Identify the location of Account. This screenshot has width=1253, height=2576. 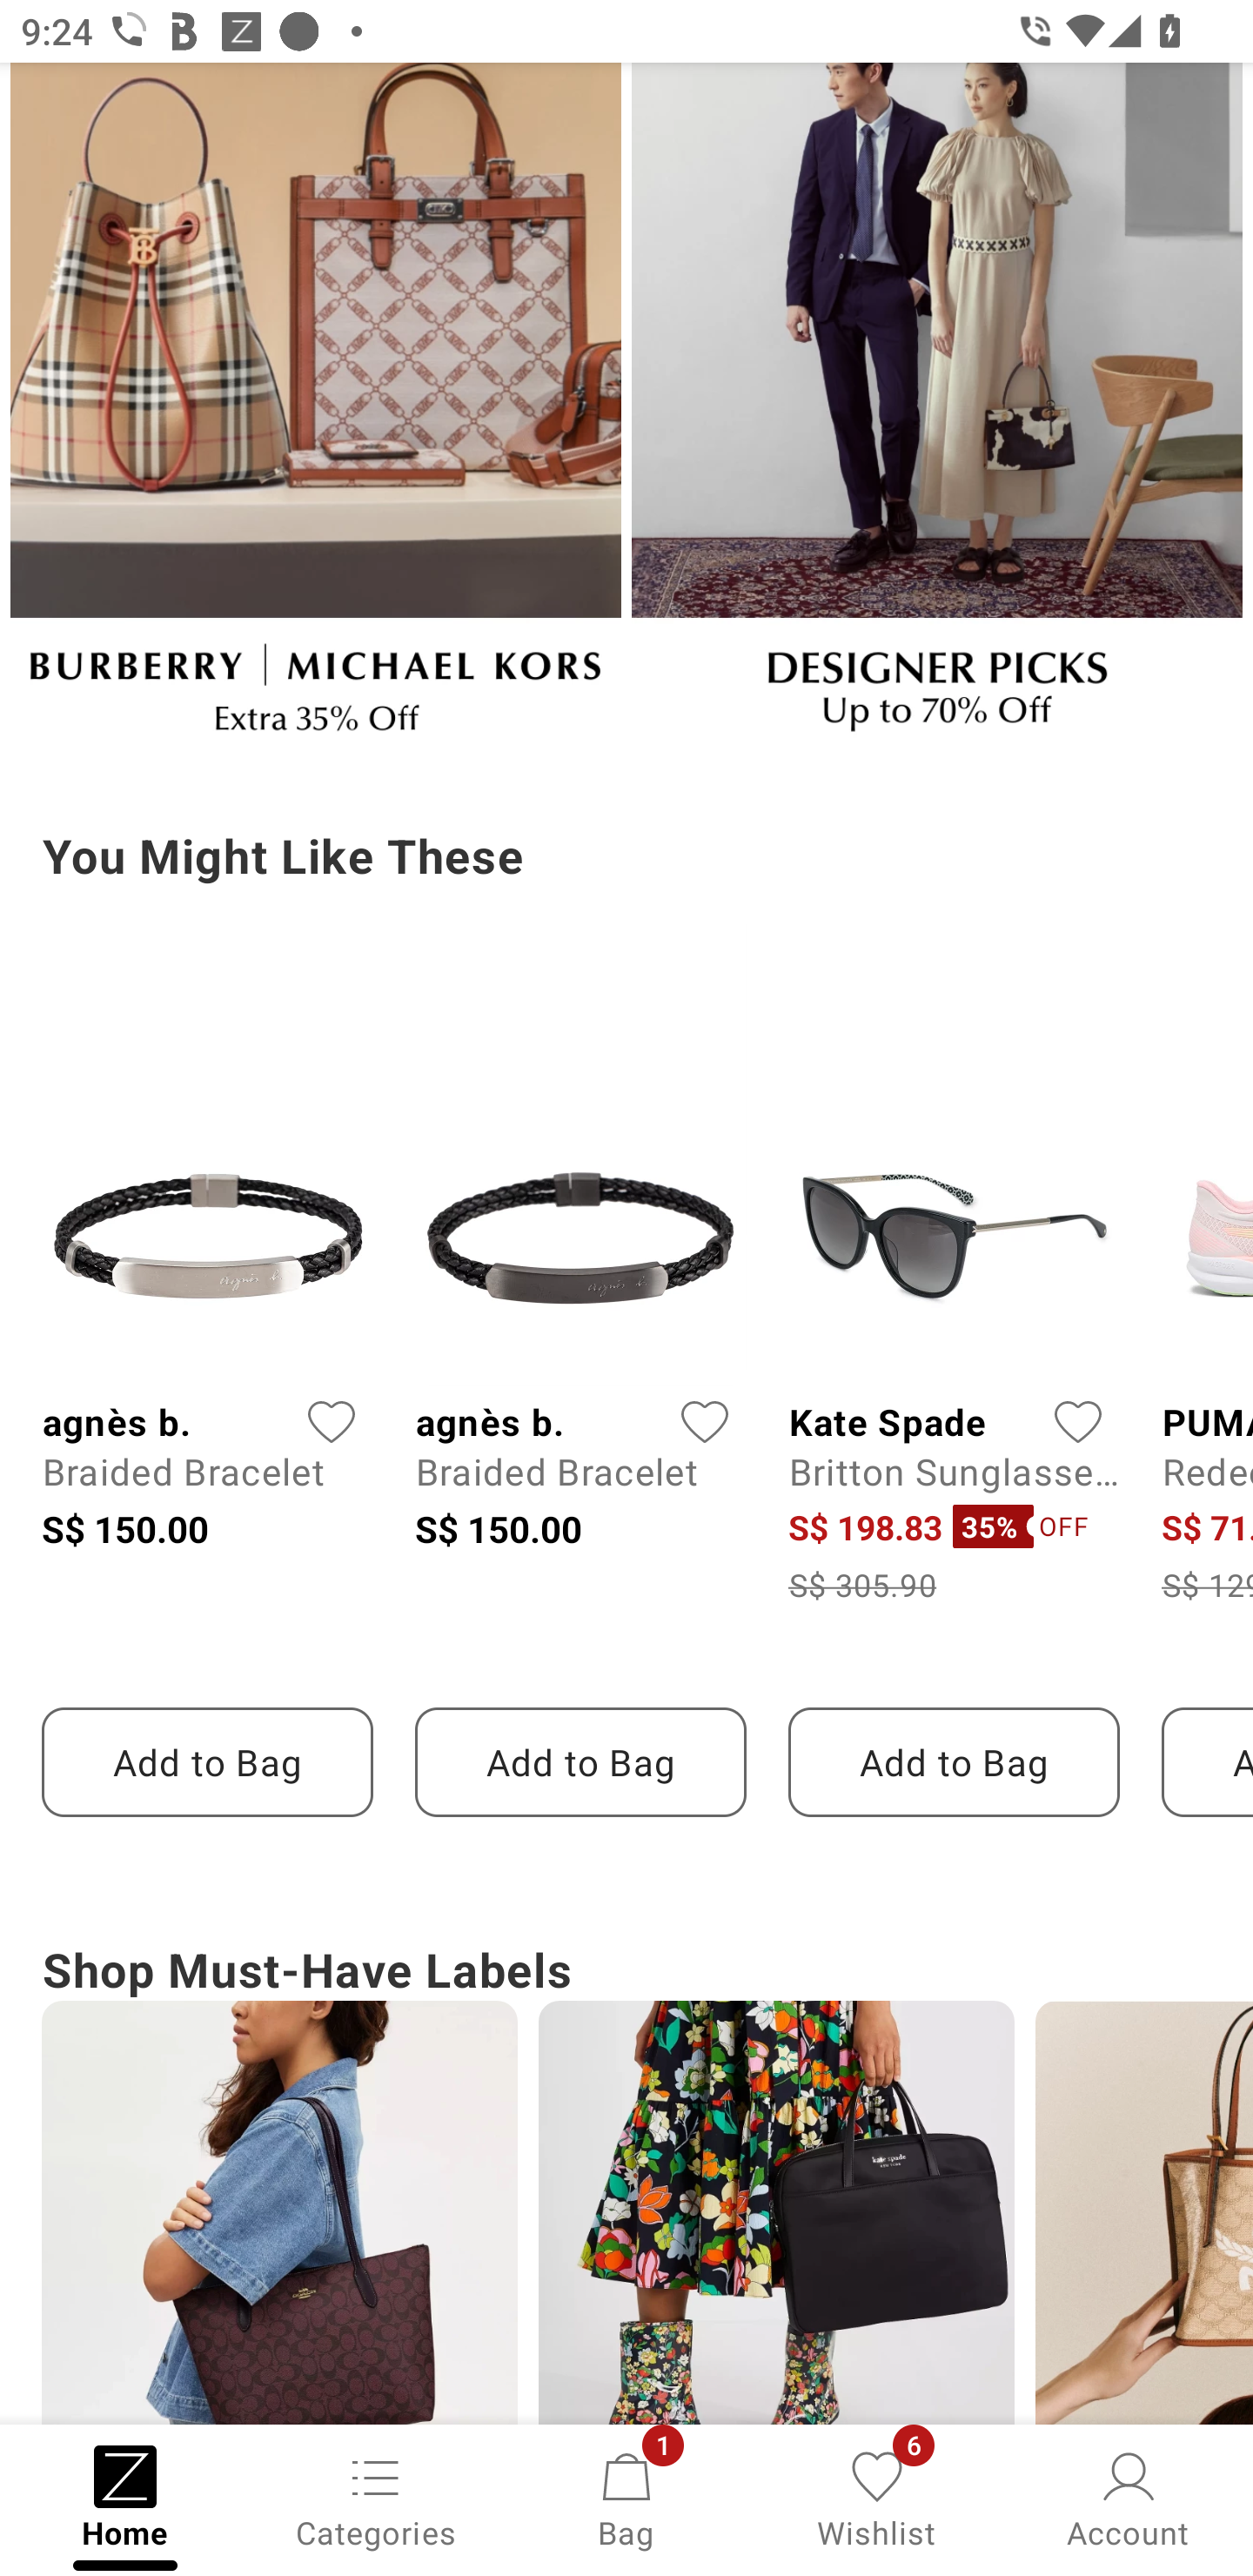
(1128, 2498).